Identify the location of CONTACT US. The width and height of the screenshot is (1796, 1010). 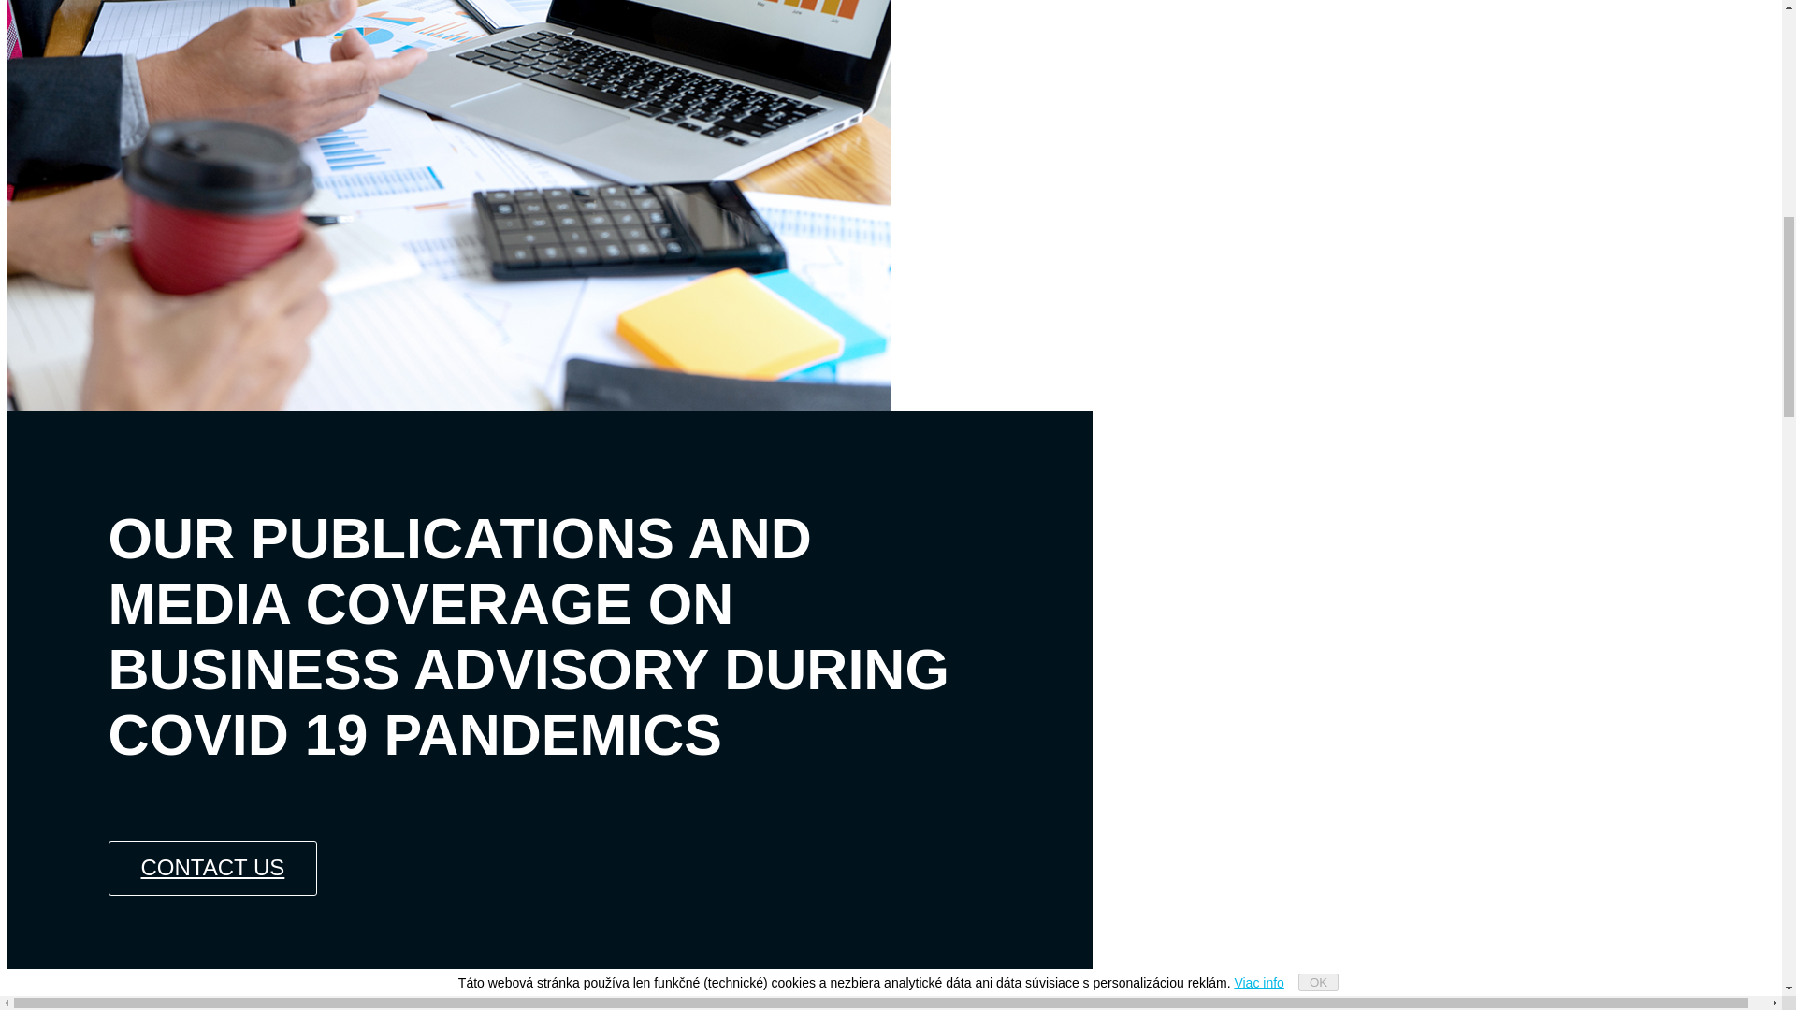
(212, 868).